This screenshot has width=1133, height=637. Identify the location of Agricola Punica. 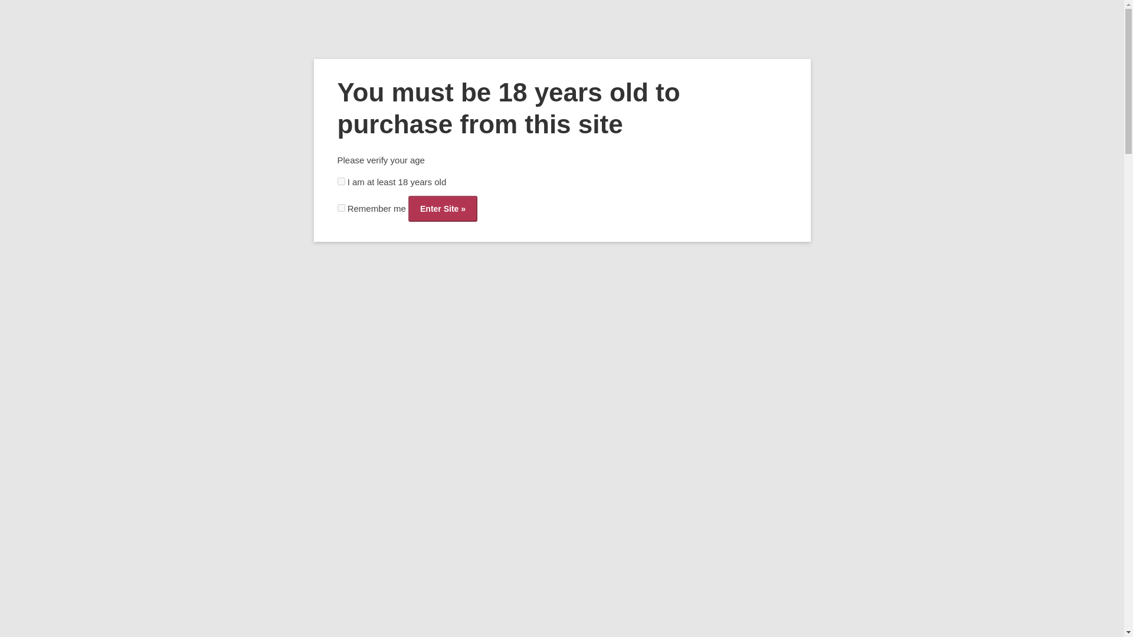
(523, 228).